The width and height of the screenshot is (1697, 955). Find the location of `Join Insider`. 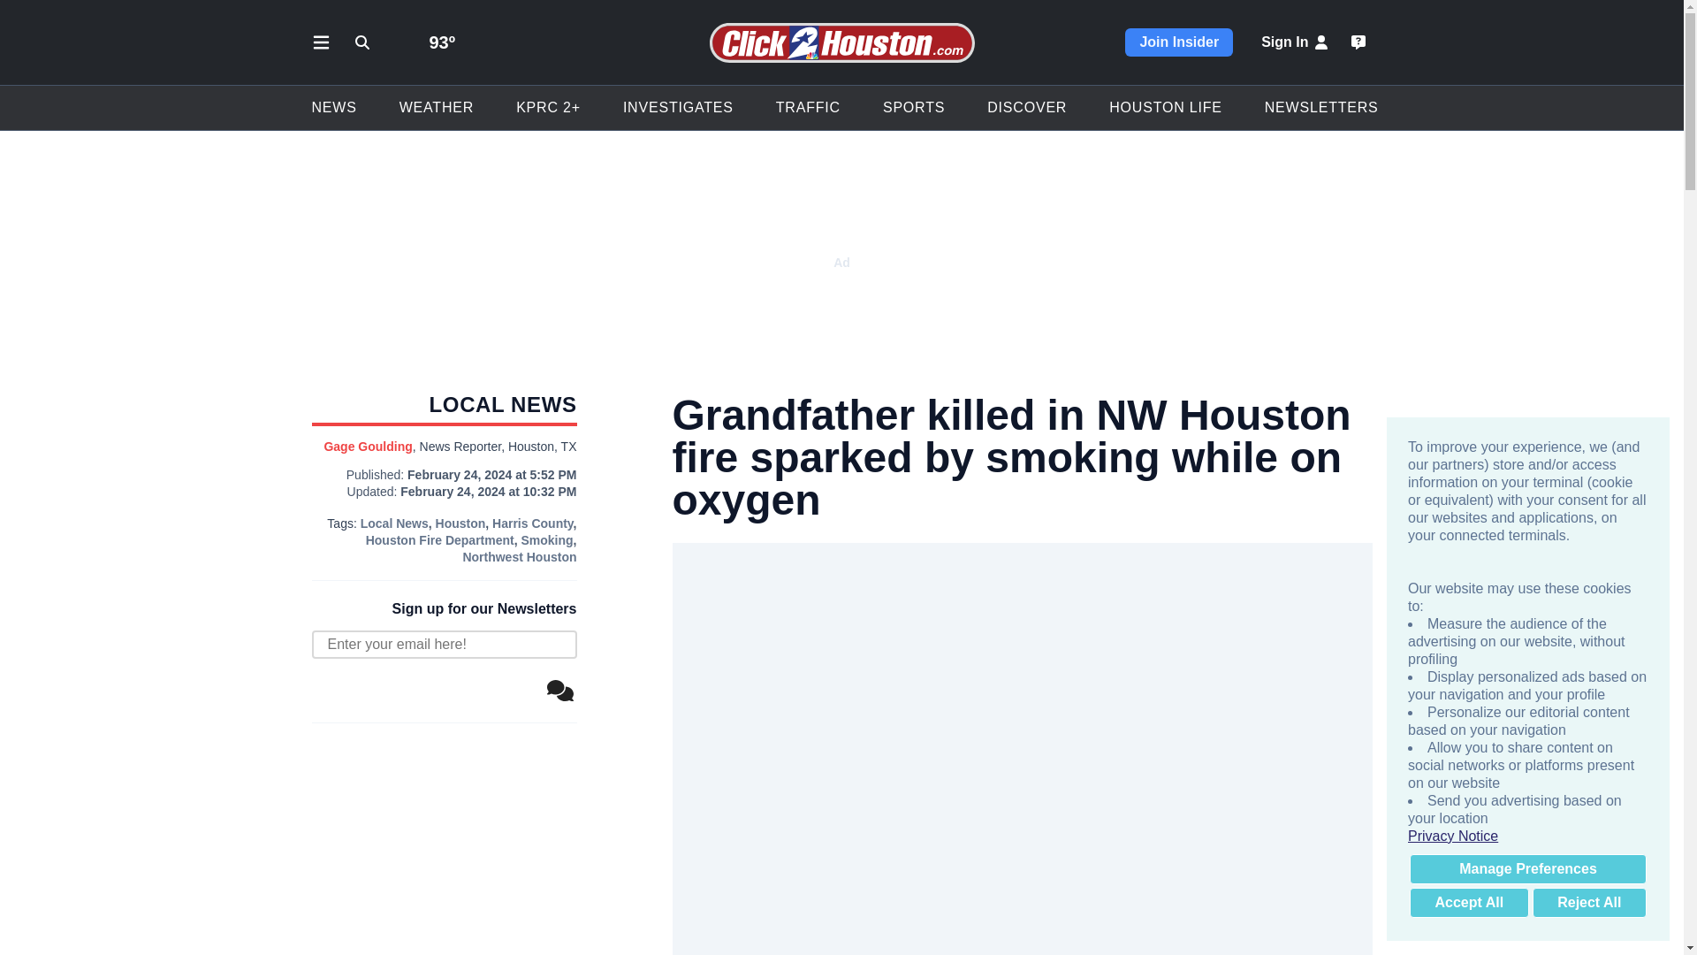

Join Insider is located at coordinates (1179, 42).